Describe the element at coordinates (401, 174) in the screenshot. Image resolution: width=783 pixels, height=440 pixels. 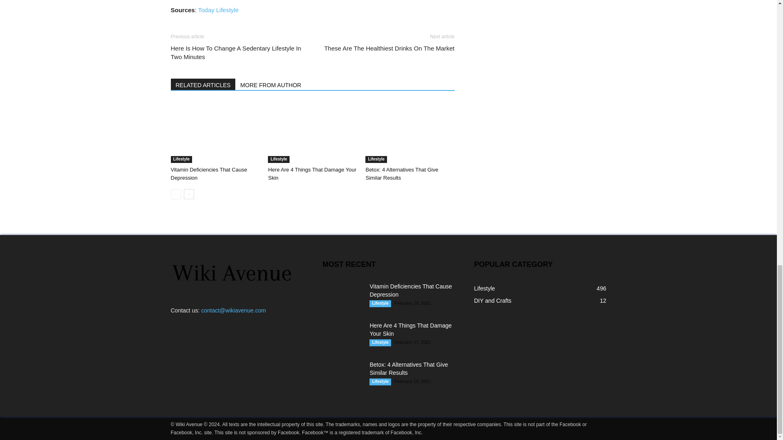
I see `Betox: 4 Alternatives That Give Similar Results` at that location.